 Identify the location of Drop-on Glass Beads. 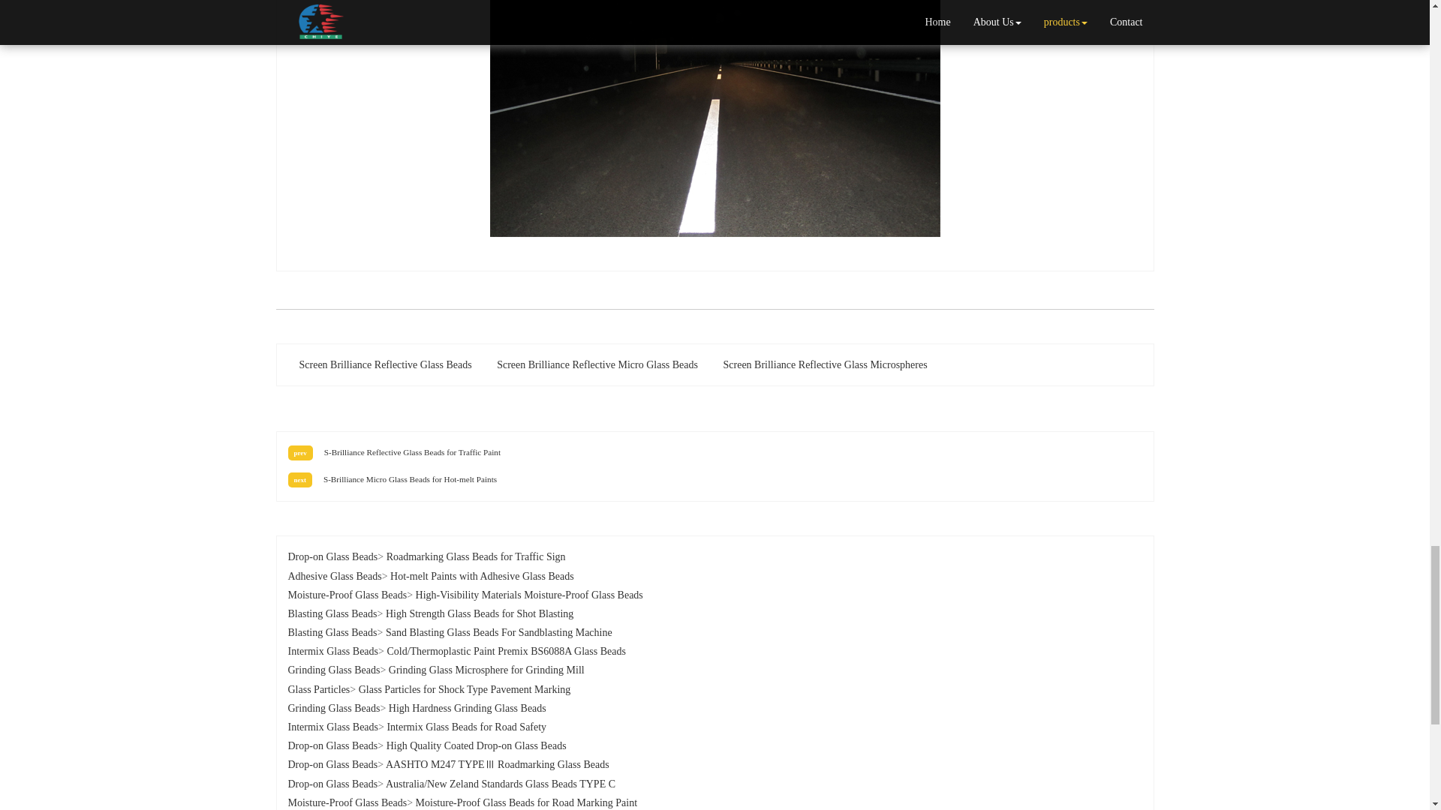
(333, 556).